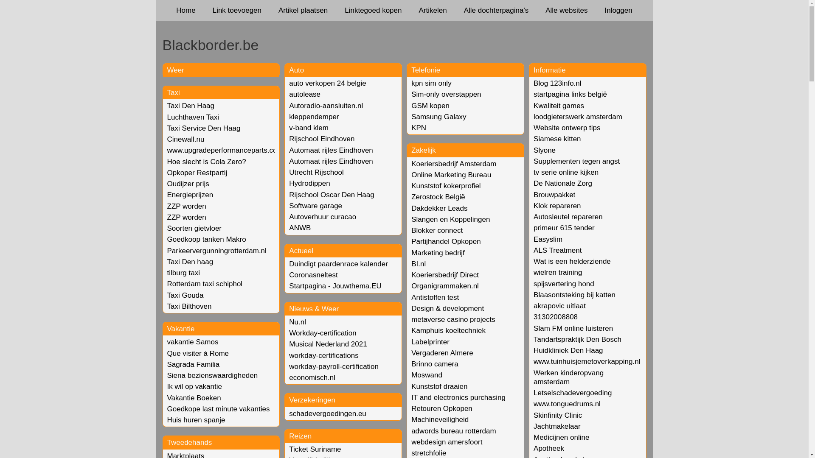 Image resolution: width=815 pixels, height=458 pixels. What do you see at coordinates (446, 242) in the screenshot?
I see `Partijhandel Opkopen` at bounding box center [446, 242].